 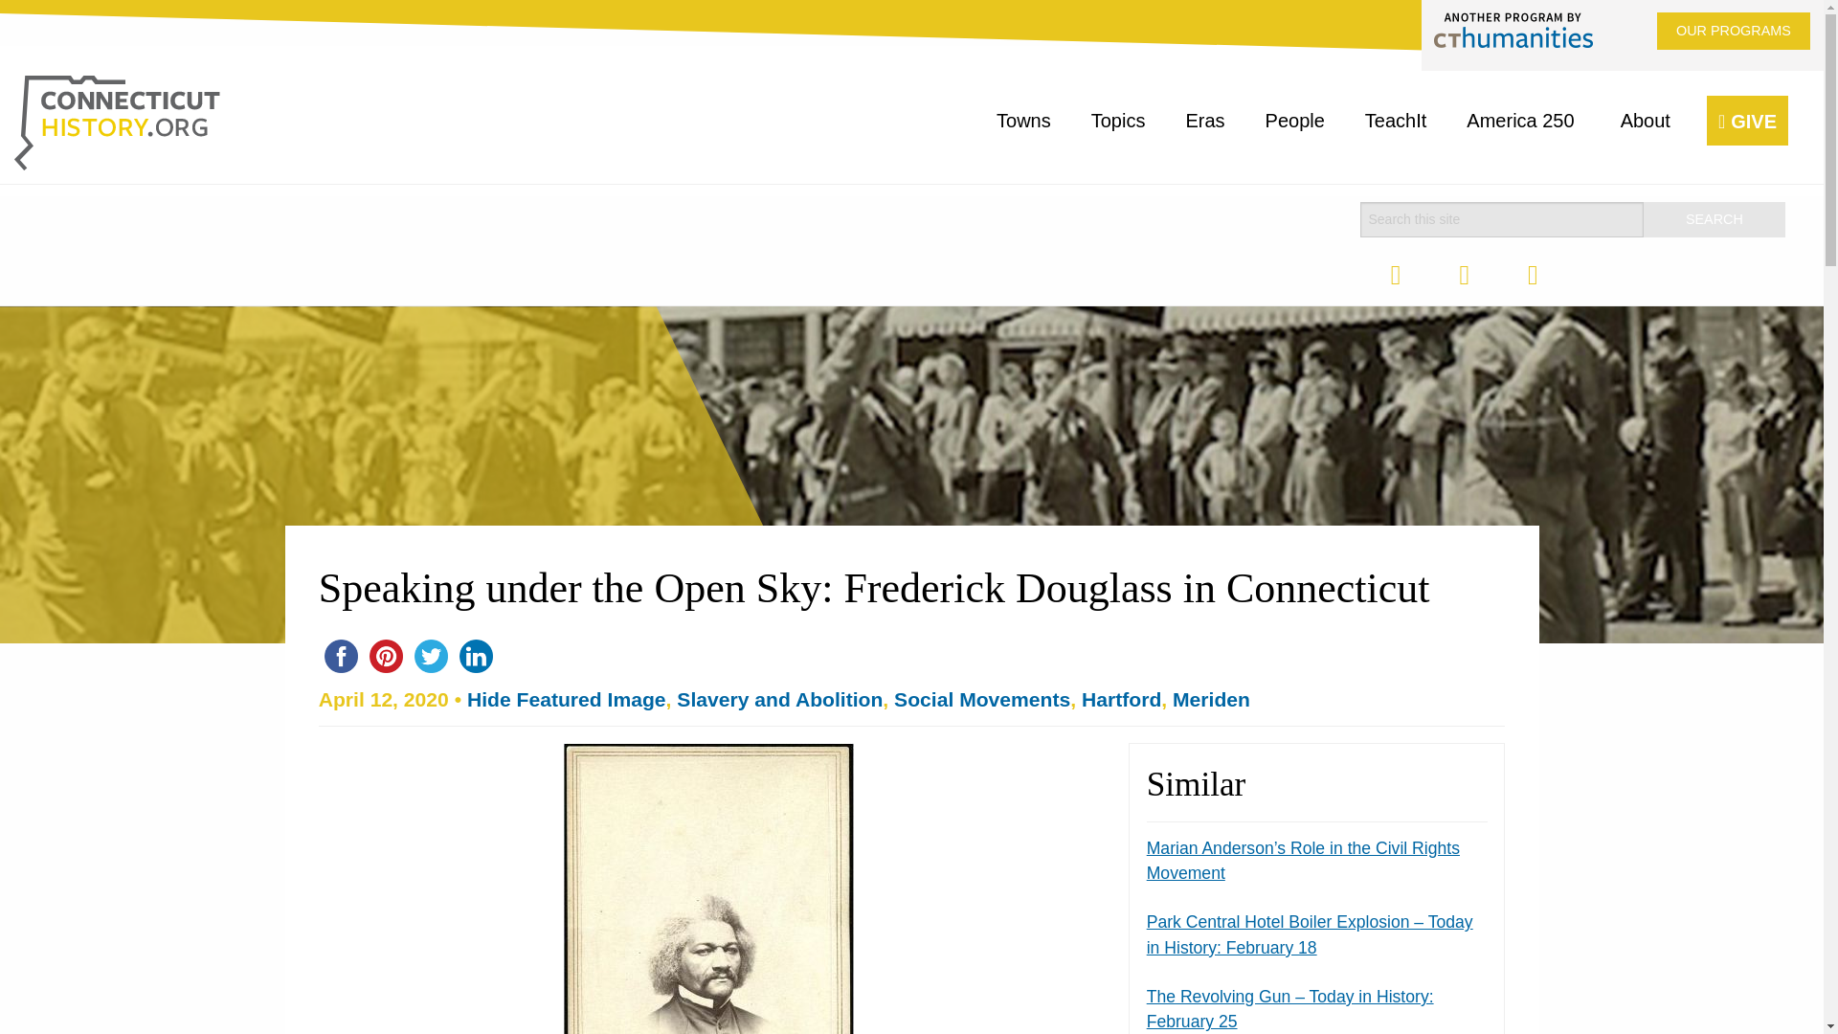 What do you see at coordinates (1023, 121) in the screenshot?
I see `Towns` at bounding box center [1023, 121].